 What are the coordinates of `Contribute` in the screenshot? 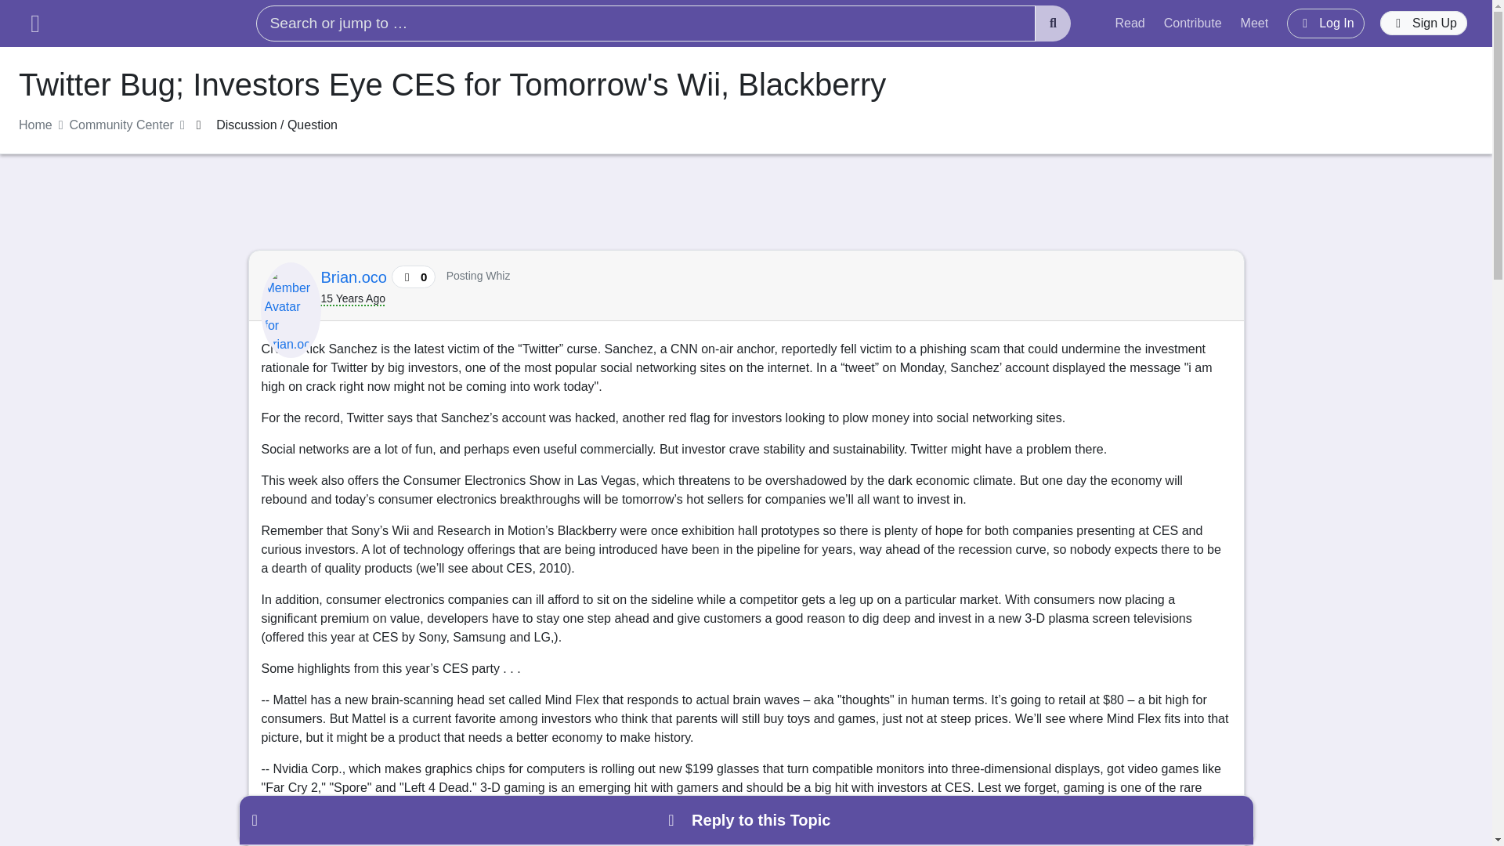 It's located at (1193, 23).